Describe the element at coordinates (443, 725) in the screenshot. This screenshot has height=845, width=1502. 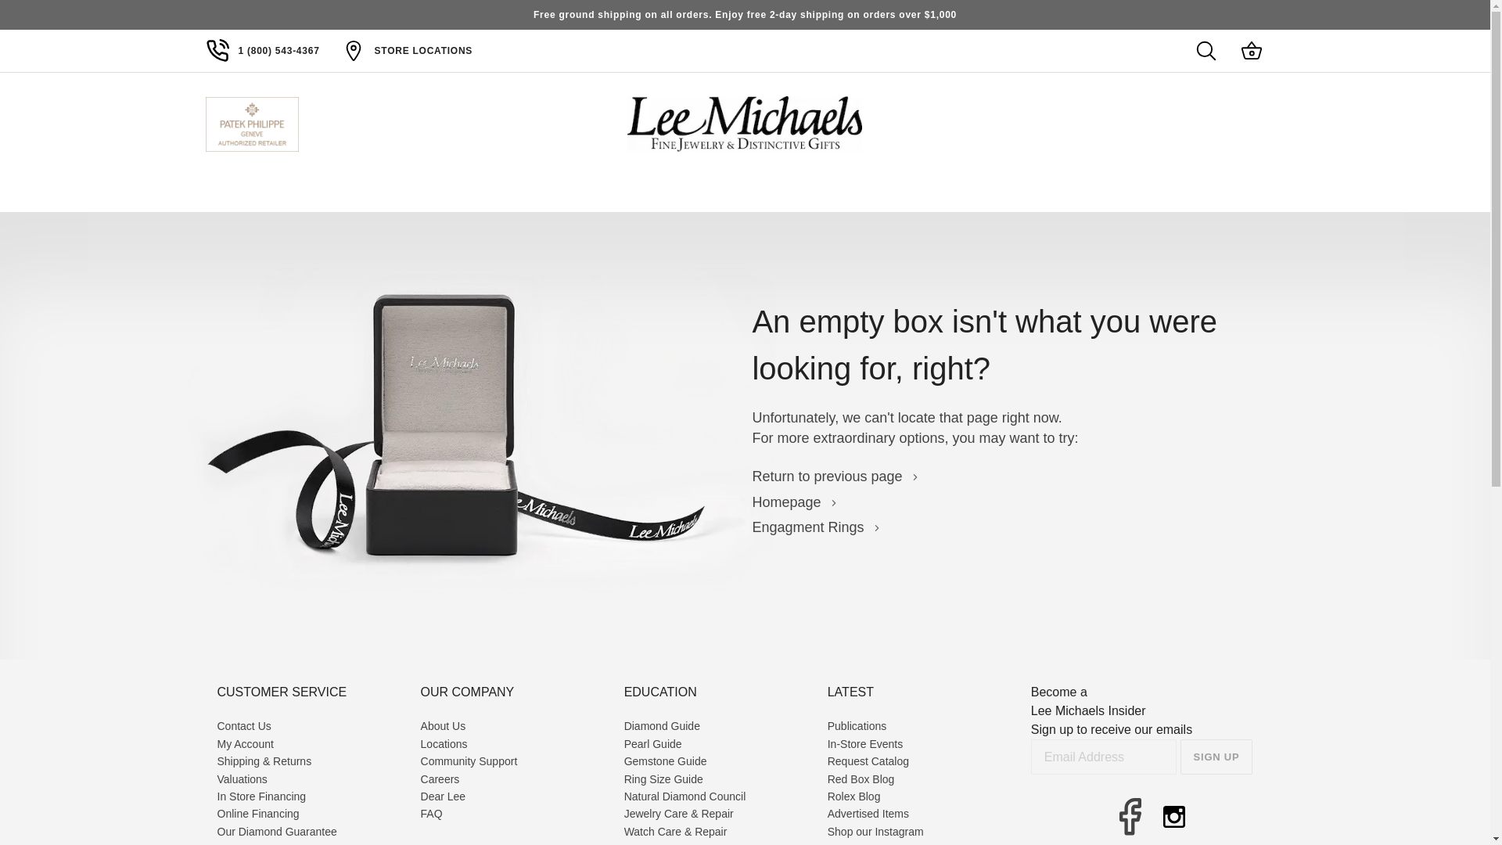
I see `About Us` at that location.